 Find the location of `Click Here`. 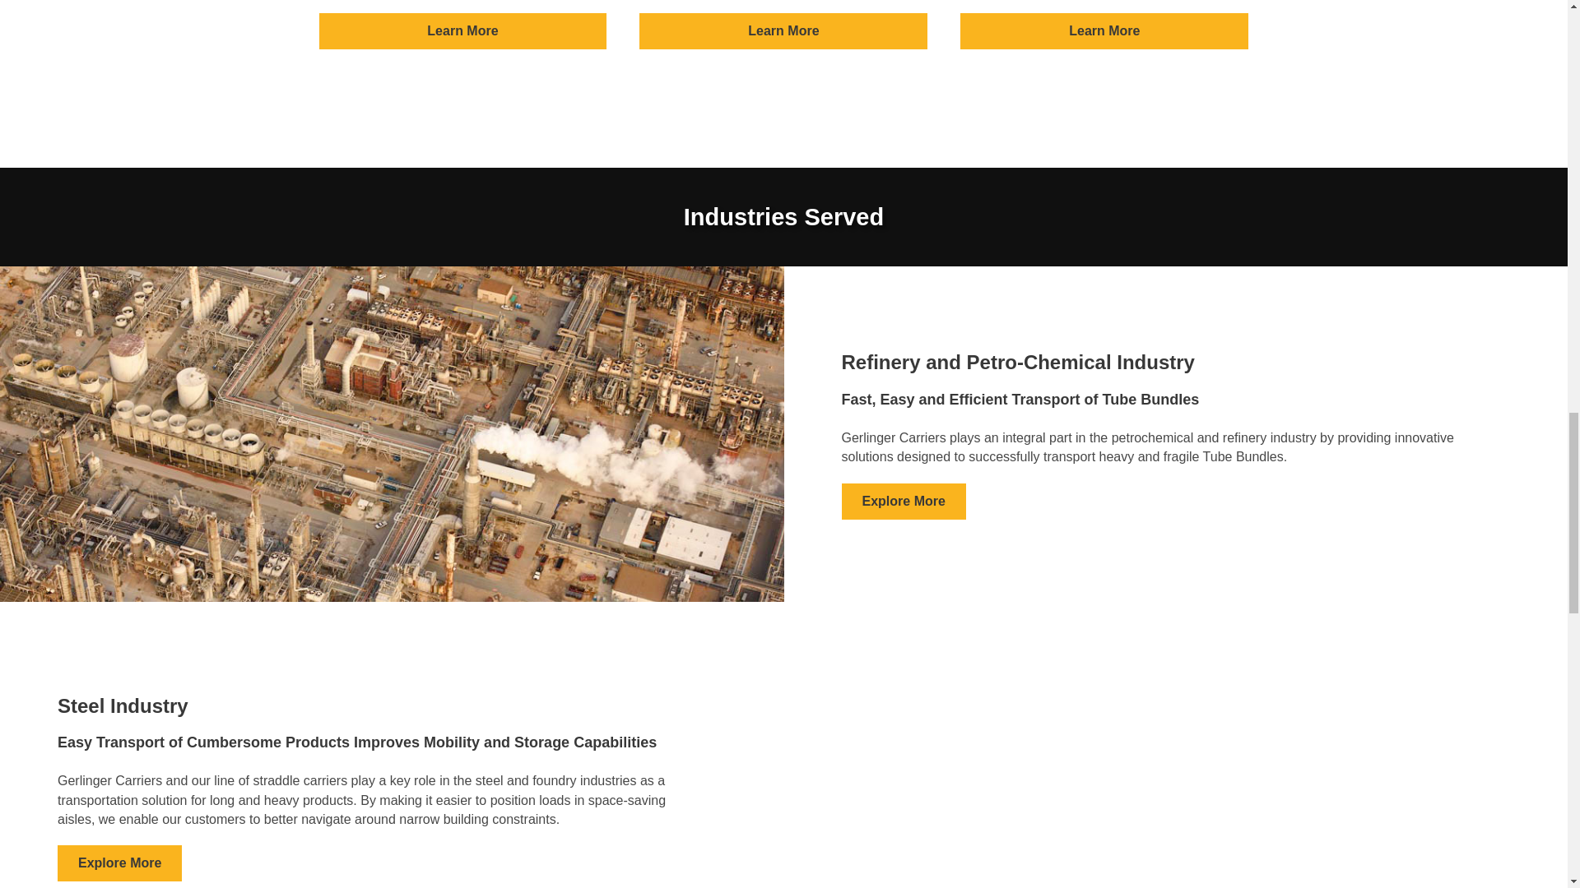

Click Here is located at coordinates (118, 863).